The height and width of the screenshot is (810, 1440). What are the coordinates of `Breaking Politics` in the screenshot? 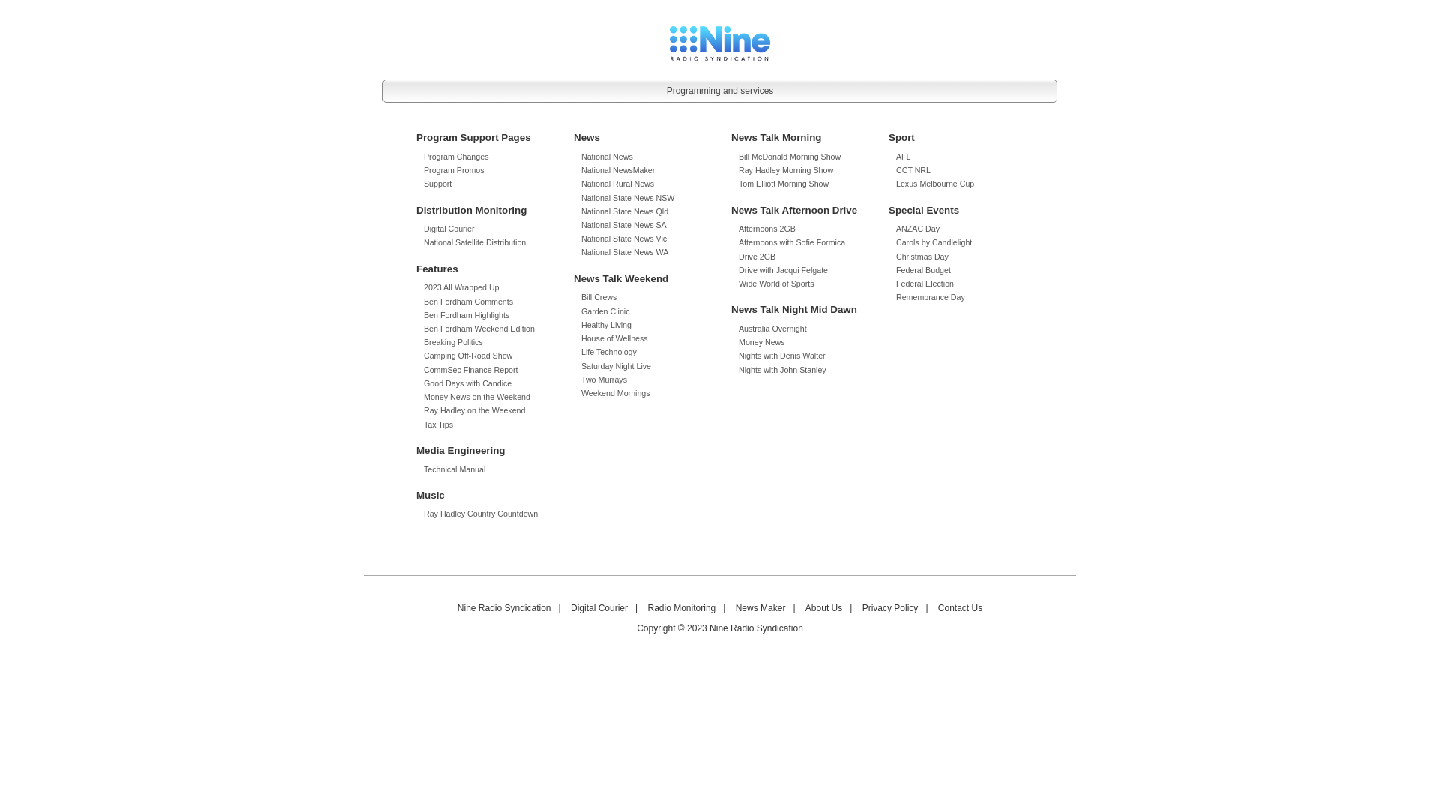 It's located at (453, 342).